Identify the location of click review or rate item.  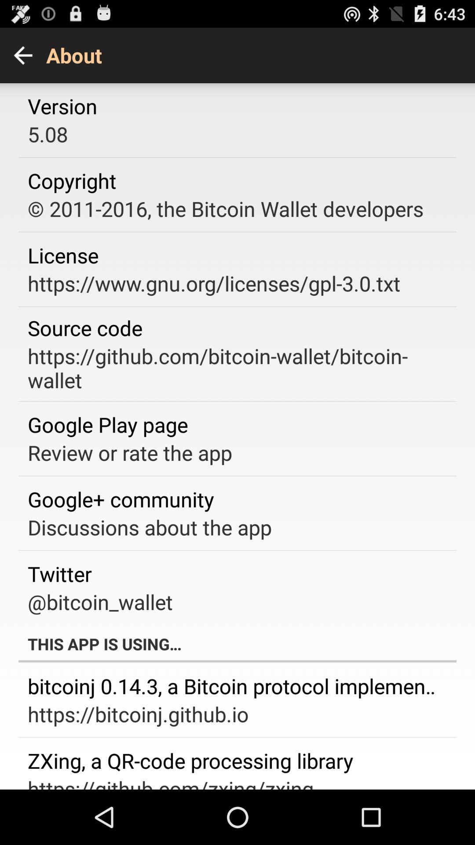
(130, 452).